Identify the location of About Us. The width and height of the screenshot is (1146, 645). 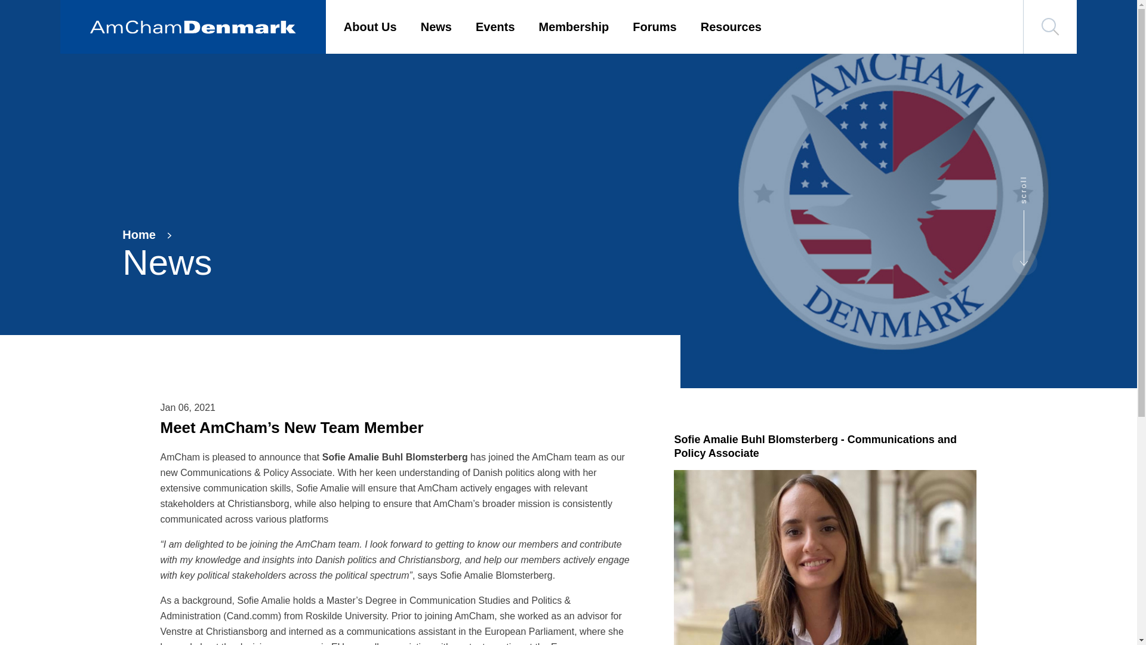
(370, 27).